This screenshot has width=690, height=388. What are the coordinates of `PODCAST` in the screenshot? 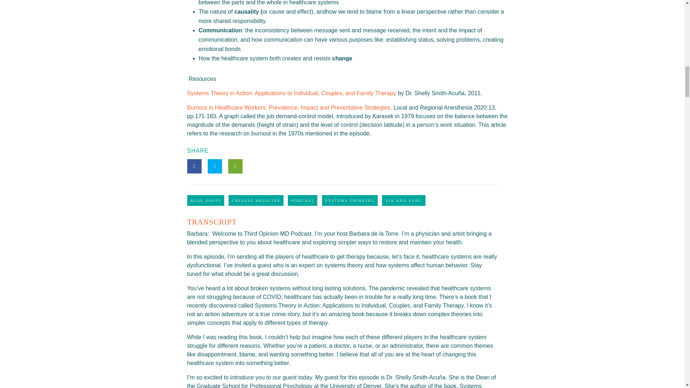 It's located at (303, 200).